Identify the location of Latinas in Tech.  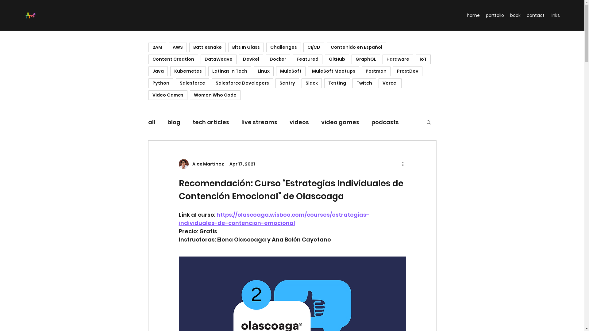
(229, 71).